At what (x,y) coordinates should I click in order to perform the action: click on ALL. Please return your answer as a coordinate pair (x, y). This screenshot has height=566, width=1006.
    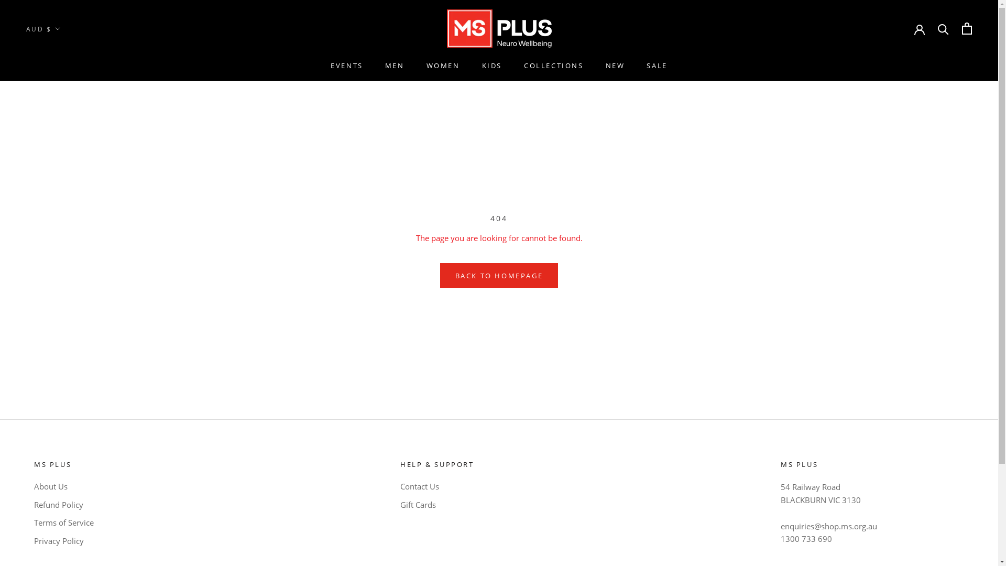
    Looking at the image, I should click on (62, 84).